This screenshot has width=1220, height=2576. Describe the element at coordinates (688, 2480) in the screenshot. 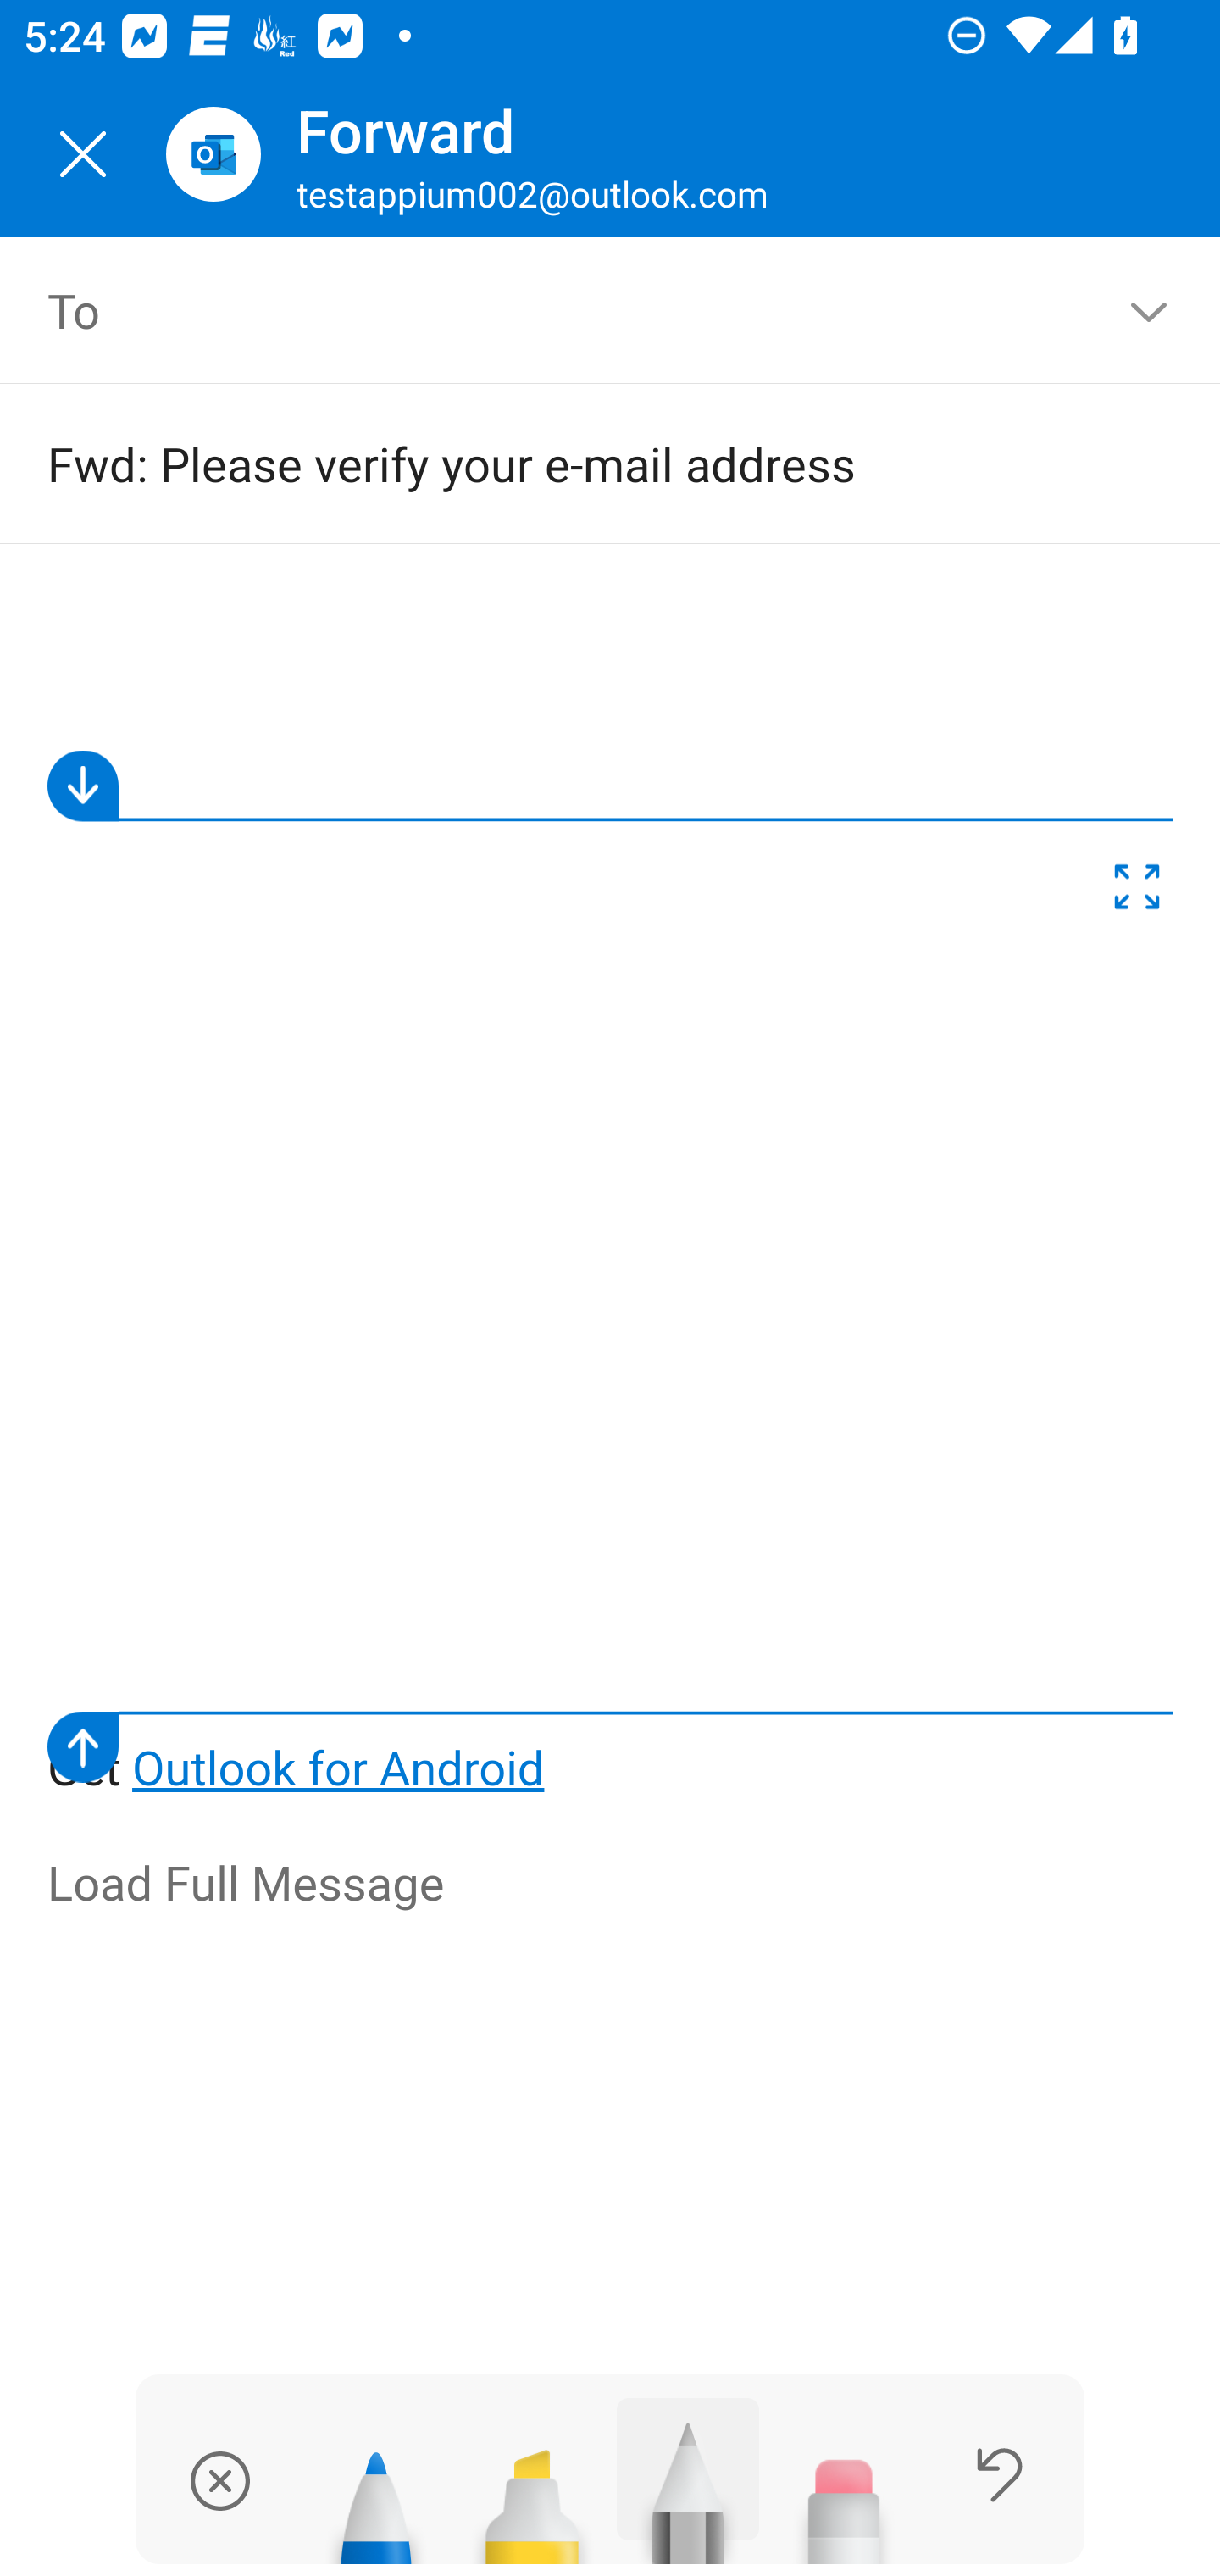

I see `Pencil tool` at that location.